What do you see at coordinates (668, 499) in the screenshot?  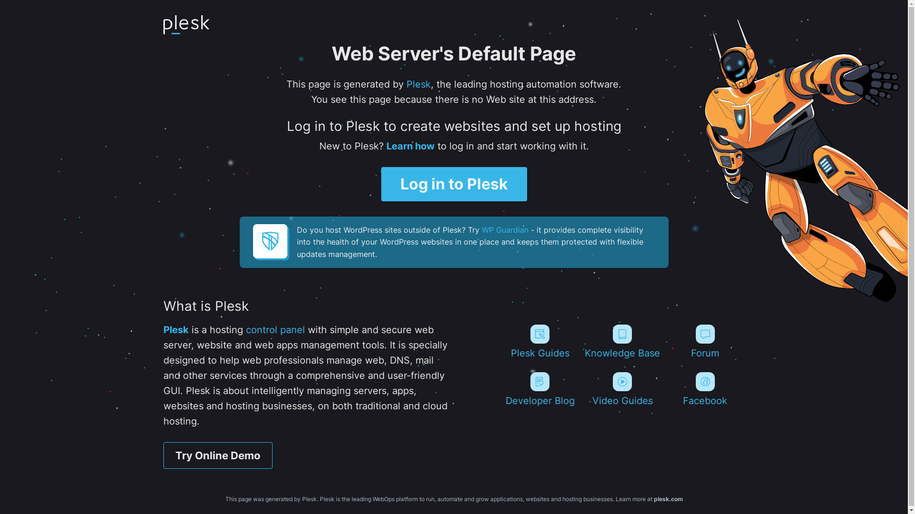 I see `plesk.com` at bounding box center [668, 499].